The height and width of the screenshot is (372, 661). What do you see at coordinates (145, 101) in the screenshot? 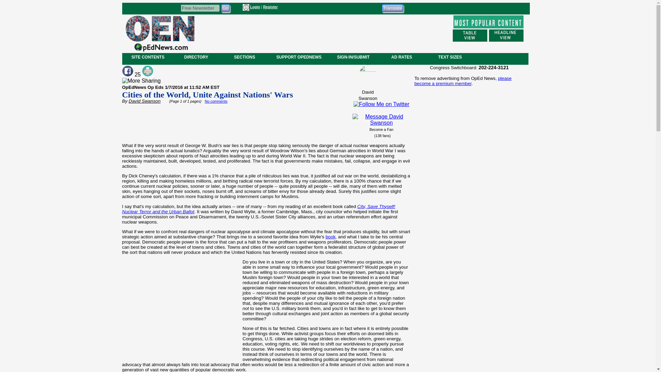
I see `David Swanson` at bounding box center [145, 101].